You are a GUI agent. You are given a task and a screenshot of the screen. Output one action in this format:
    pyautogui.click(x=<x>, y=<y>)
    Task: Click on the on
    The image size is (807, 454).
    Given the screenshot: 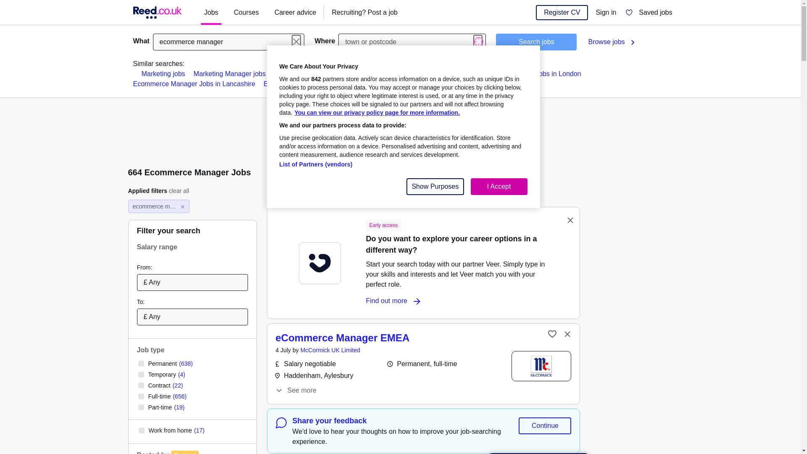 What is the action you would take?
    pyautogui.click(x=140, y=407)
    